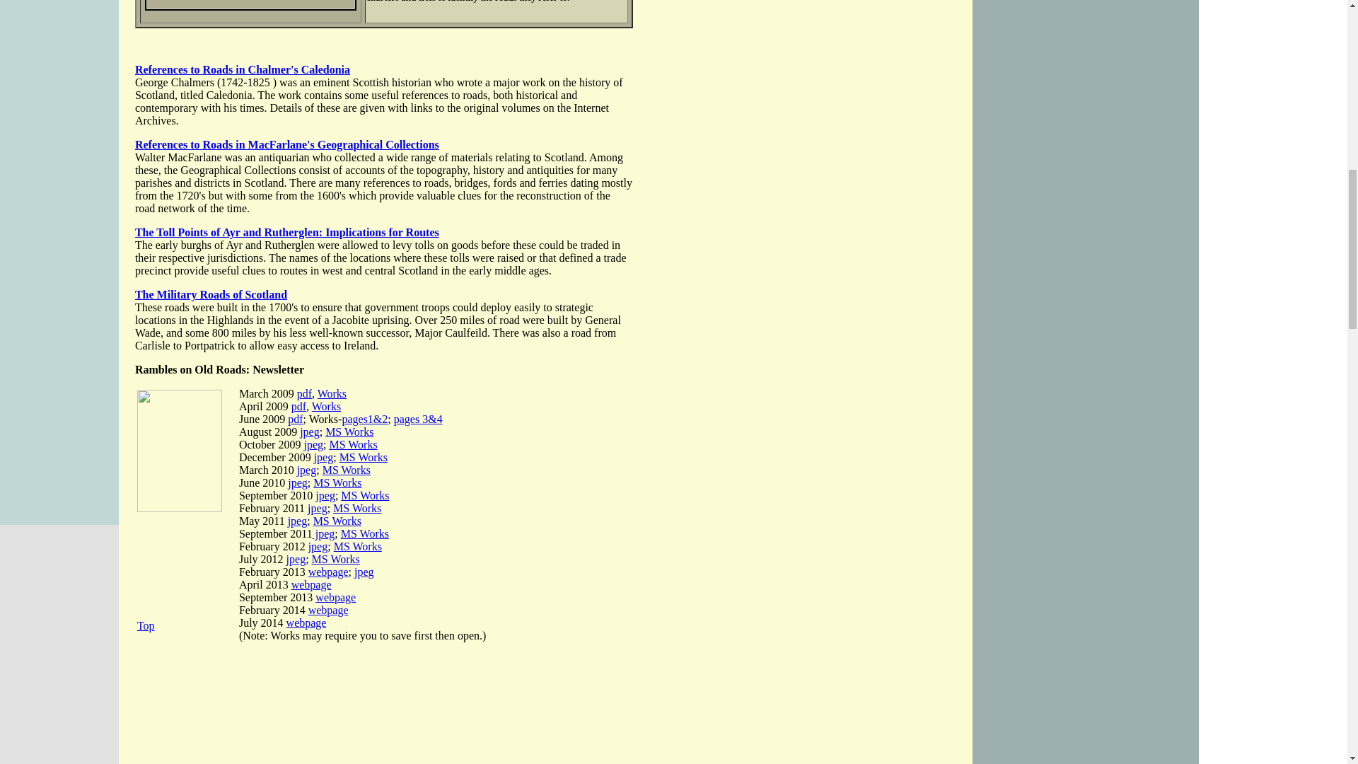  Describe the element at coordinates (242, 69) in the screenshot. I see `References to Roads in Chalmer's Caledonia` at that location.